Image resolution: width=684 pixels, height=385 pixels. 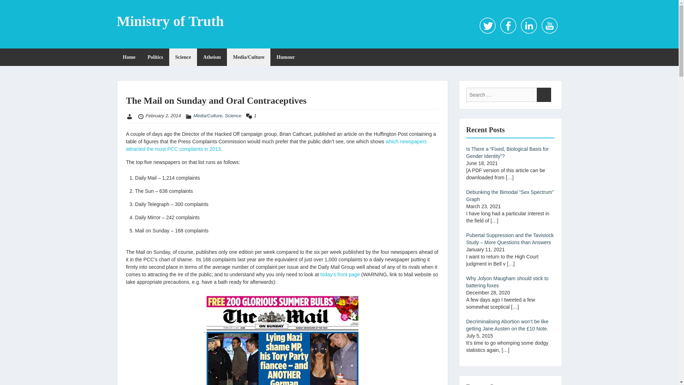 What do you see at coordinates (285, 57) in the screenshot?
I see `Humour` at bounding box center [285, 57].